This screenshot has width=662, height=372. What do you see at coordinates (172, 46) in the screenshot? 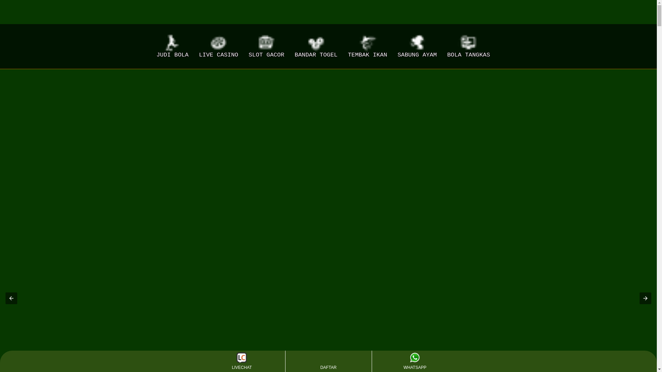
I see `JUDI BOLA` at bounding box center [172, 46].